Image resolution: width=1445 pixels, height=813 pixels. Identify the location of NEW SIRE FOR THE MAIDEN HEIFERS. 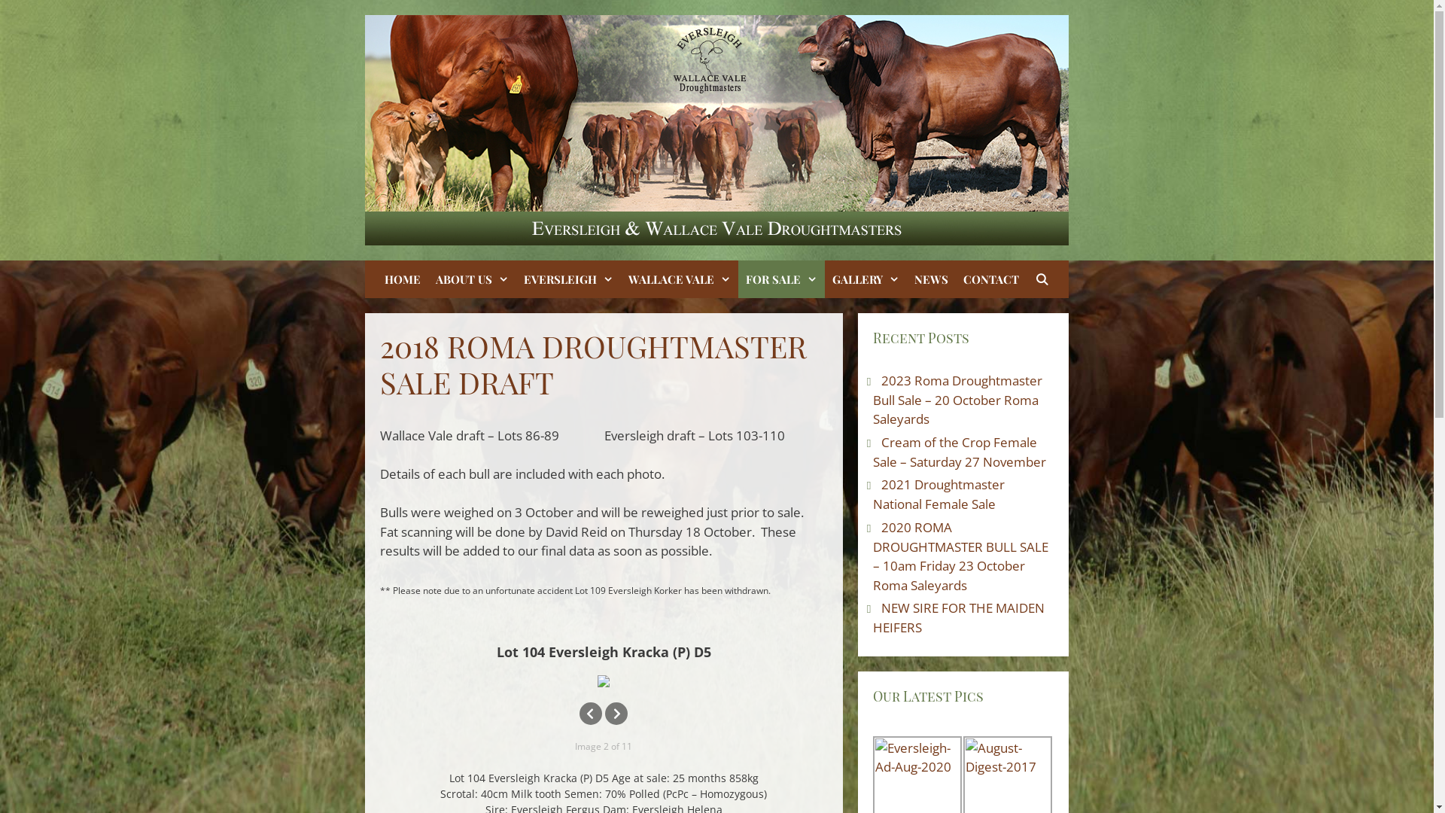
(959, 617).